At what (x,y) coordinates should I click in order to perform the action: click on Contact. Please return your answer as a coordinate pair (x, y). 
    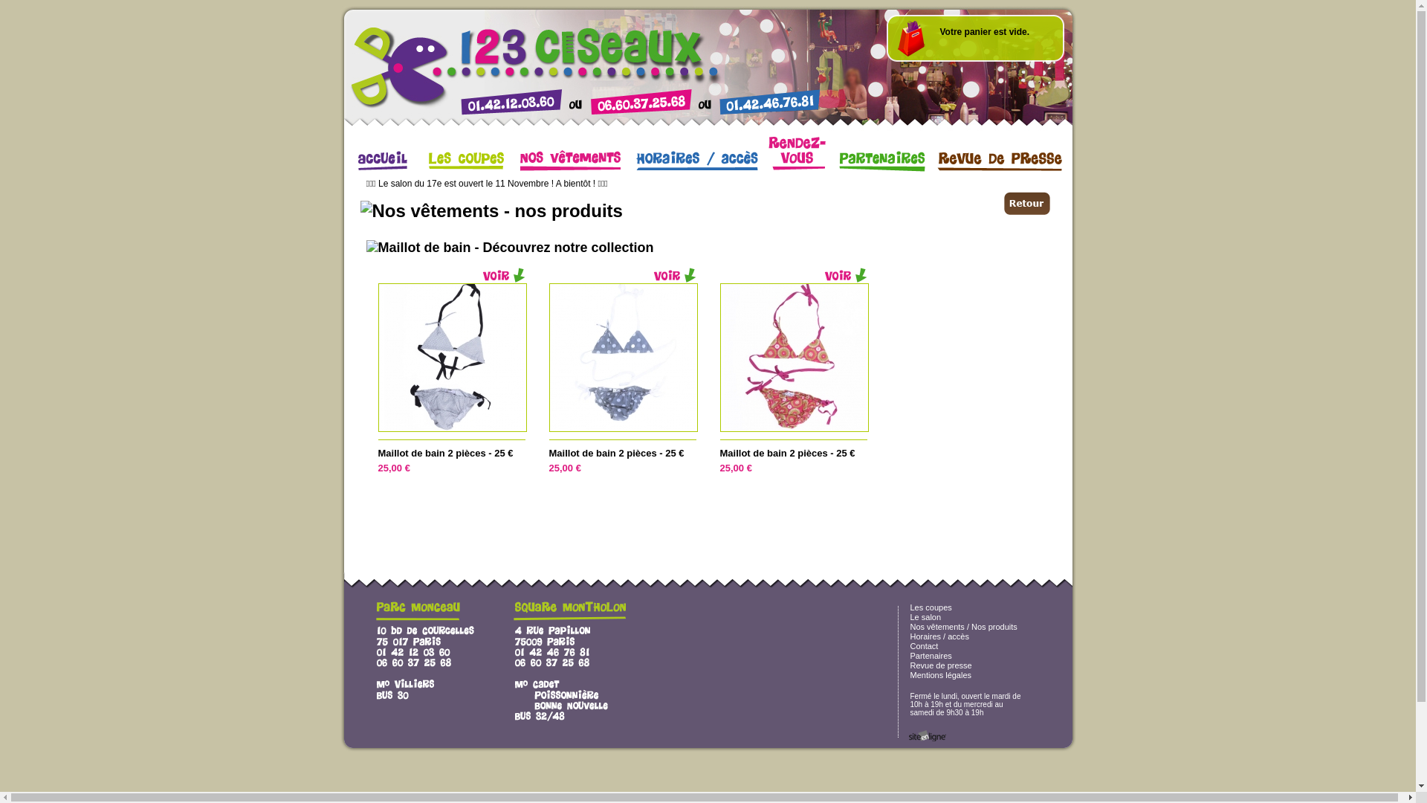
    Looking at the image, I should click on (924, 646).